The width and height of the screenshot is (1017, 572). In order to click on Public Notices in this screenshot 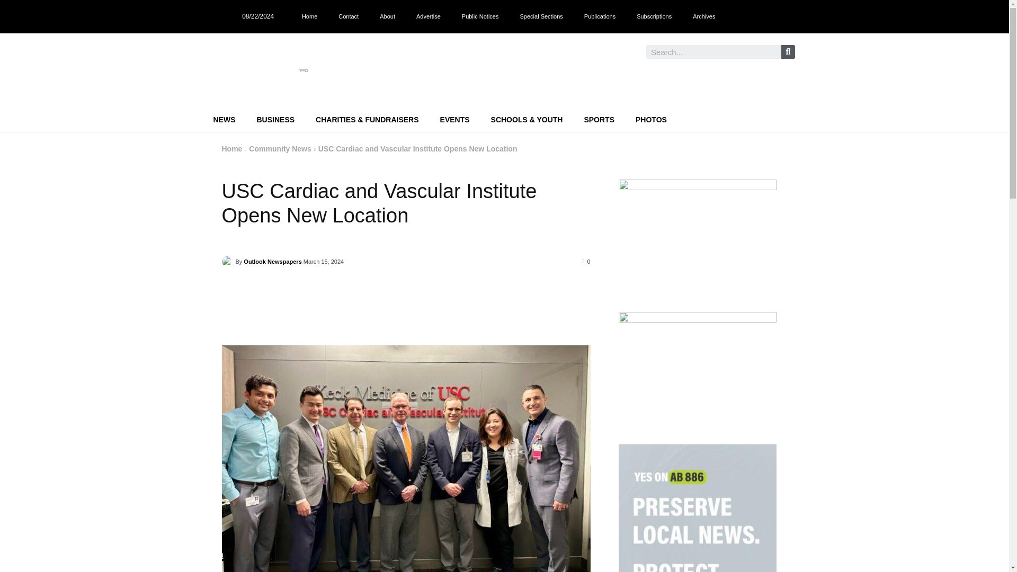, I will do `click(480, 16)`.